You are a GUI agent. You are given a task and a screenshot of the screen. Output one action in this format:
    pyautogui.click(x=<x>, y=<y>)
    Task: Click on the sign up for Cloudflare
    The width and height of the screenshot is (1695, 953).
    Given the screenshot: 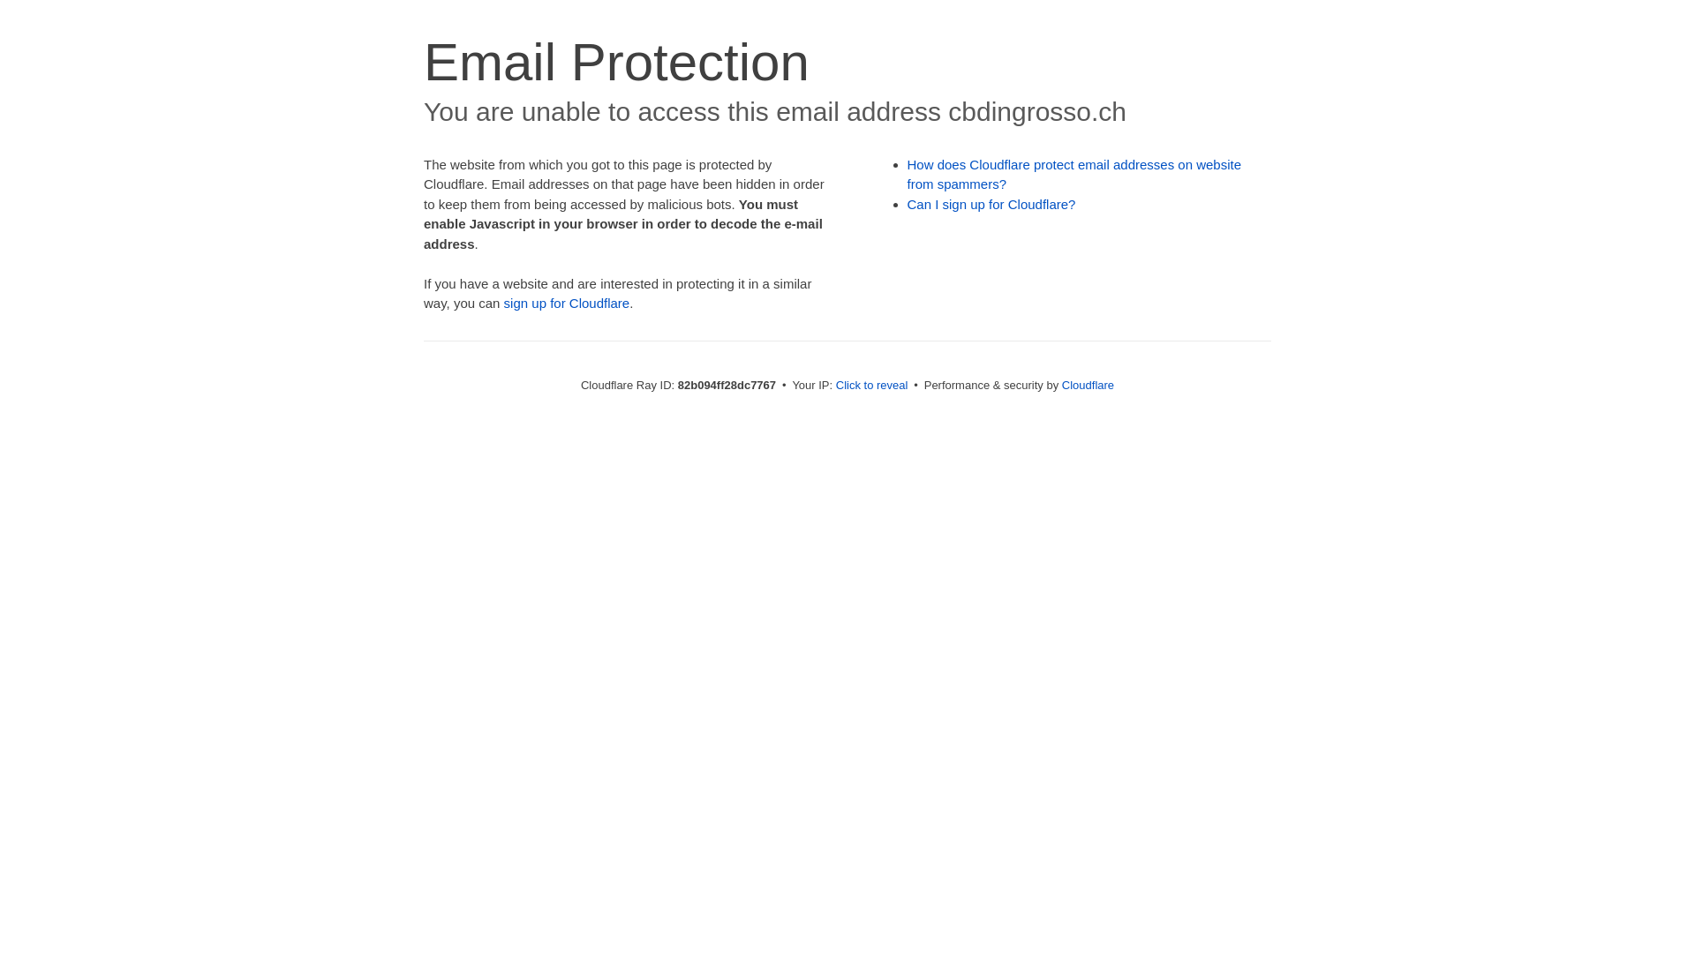 What is the action you would take?
    pyautogui.click(x=567, y=304)
    